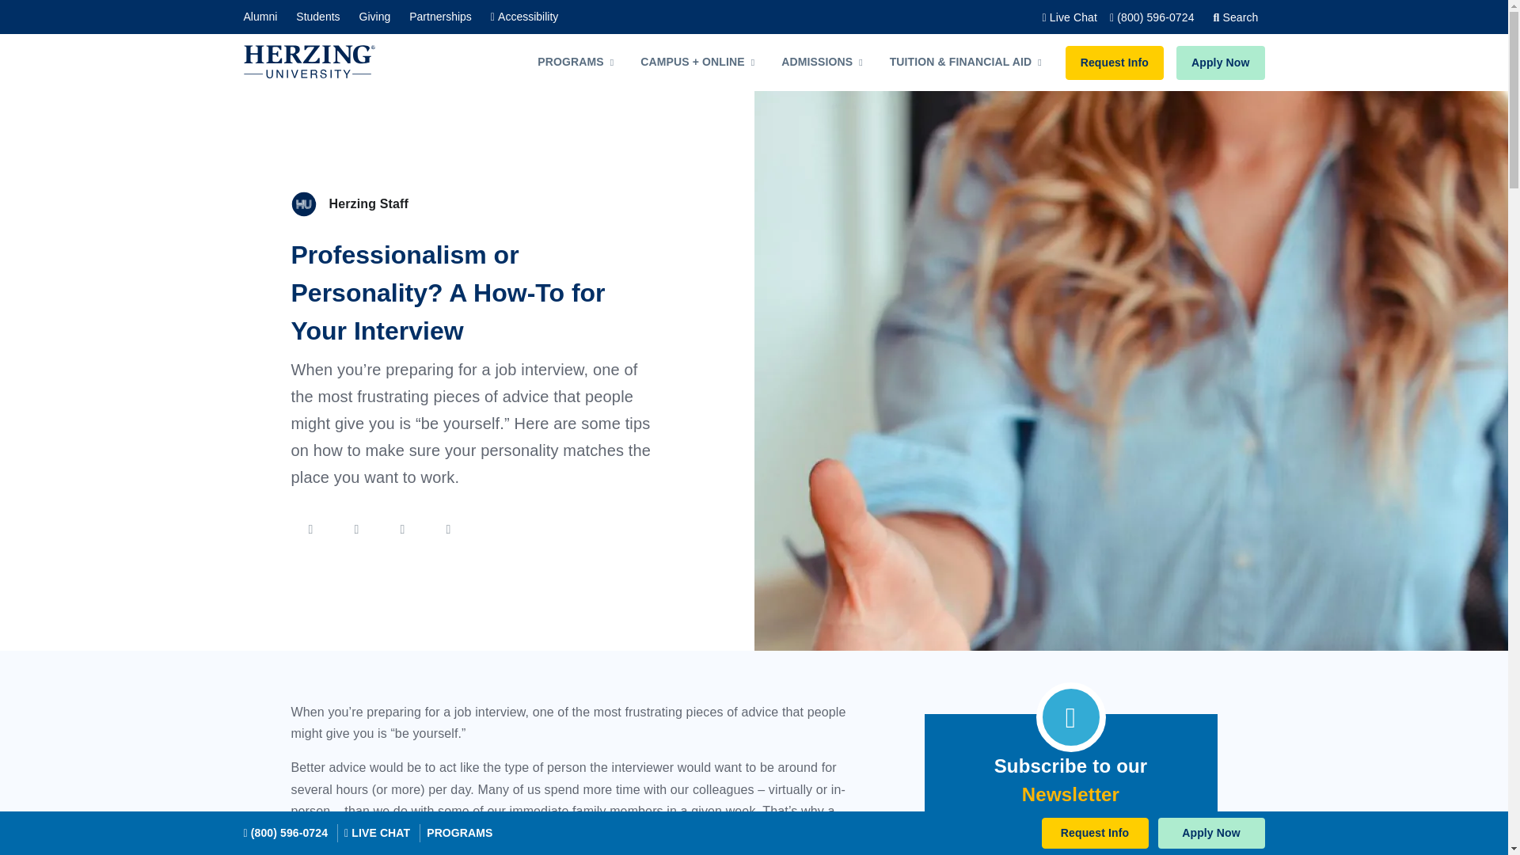 The width and height of the screenshot is (1520, 855). Describe the element at coordinates (264, 17) in the screenshot. I see `Alumni` at that location.